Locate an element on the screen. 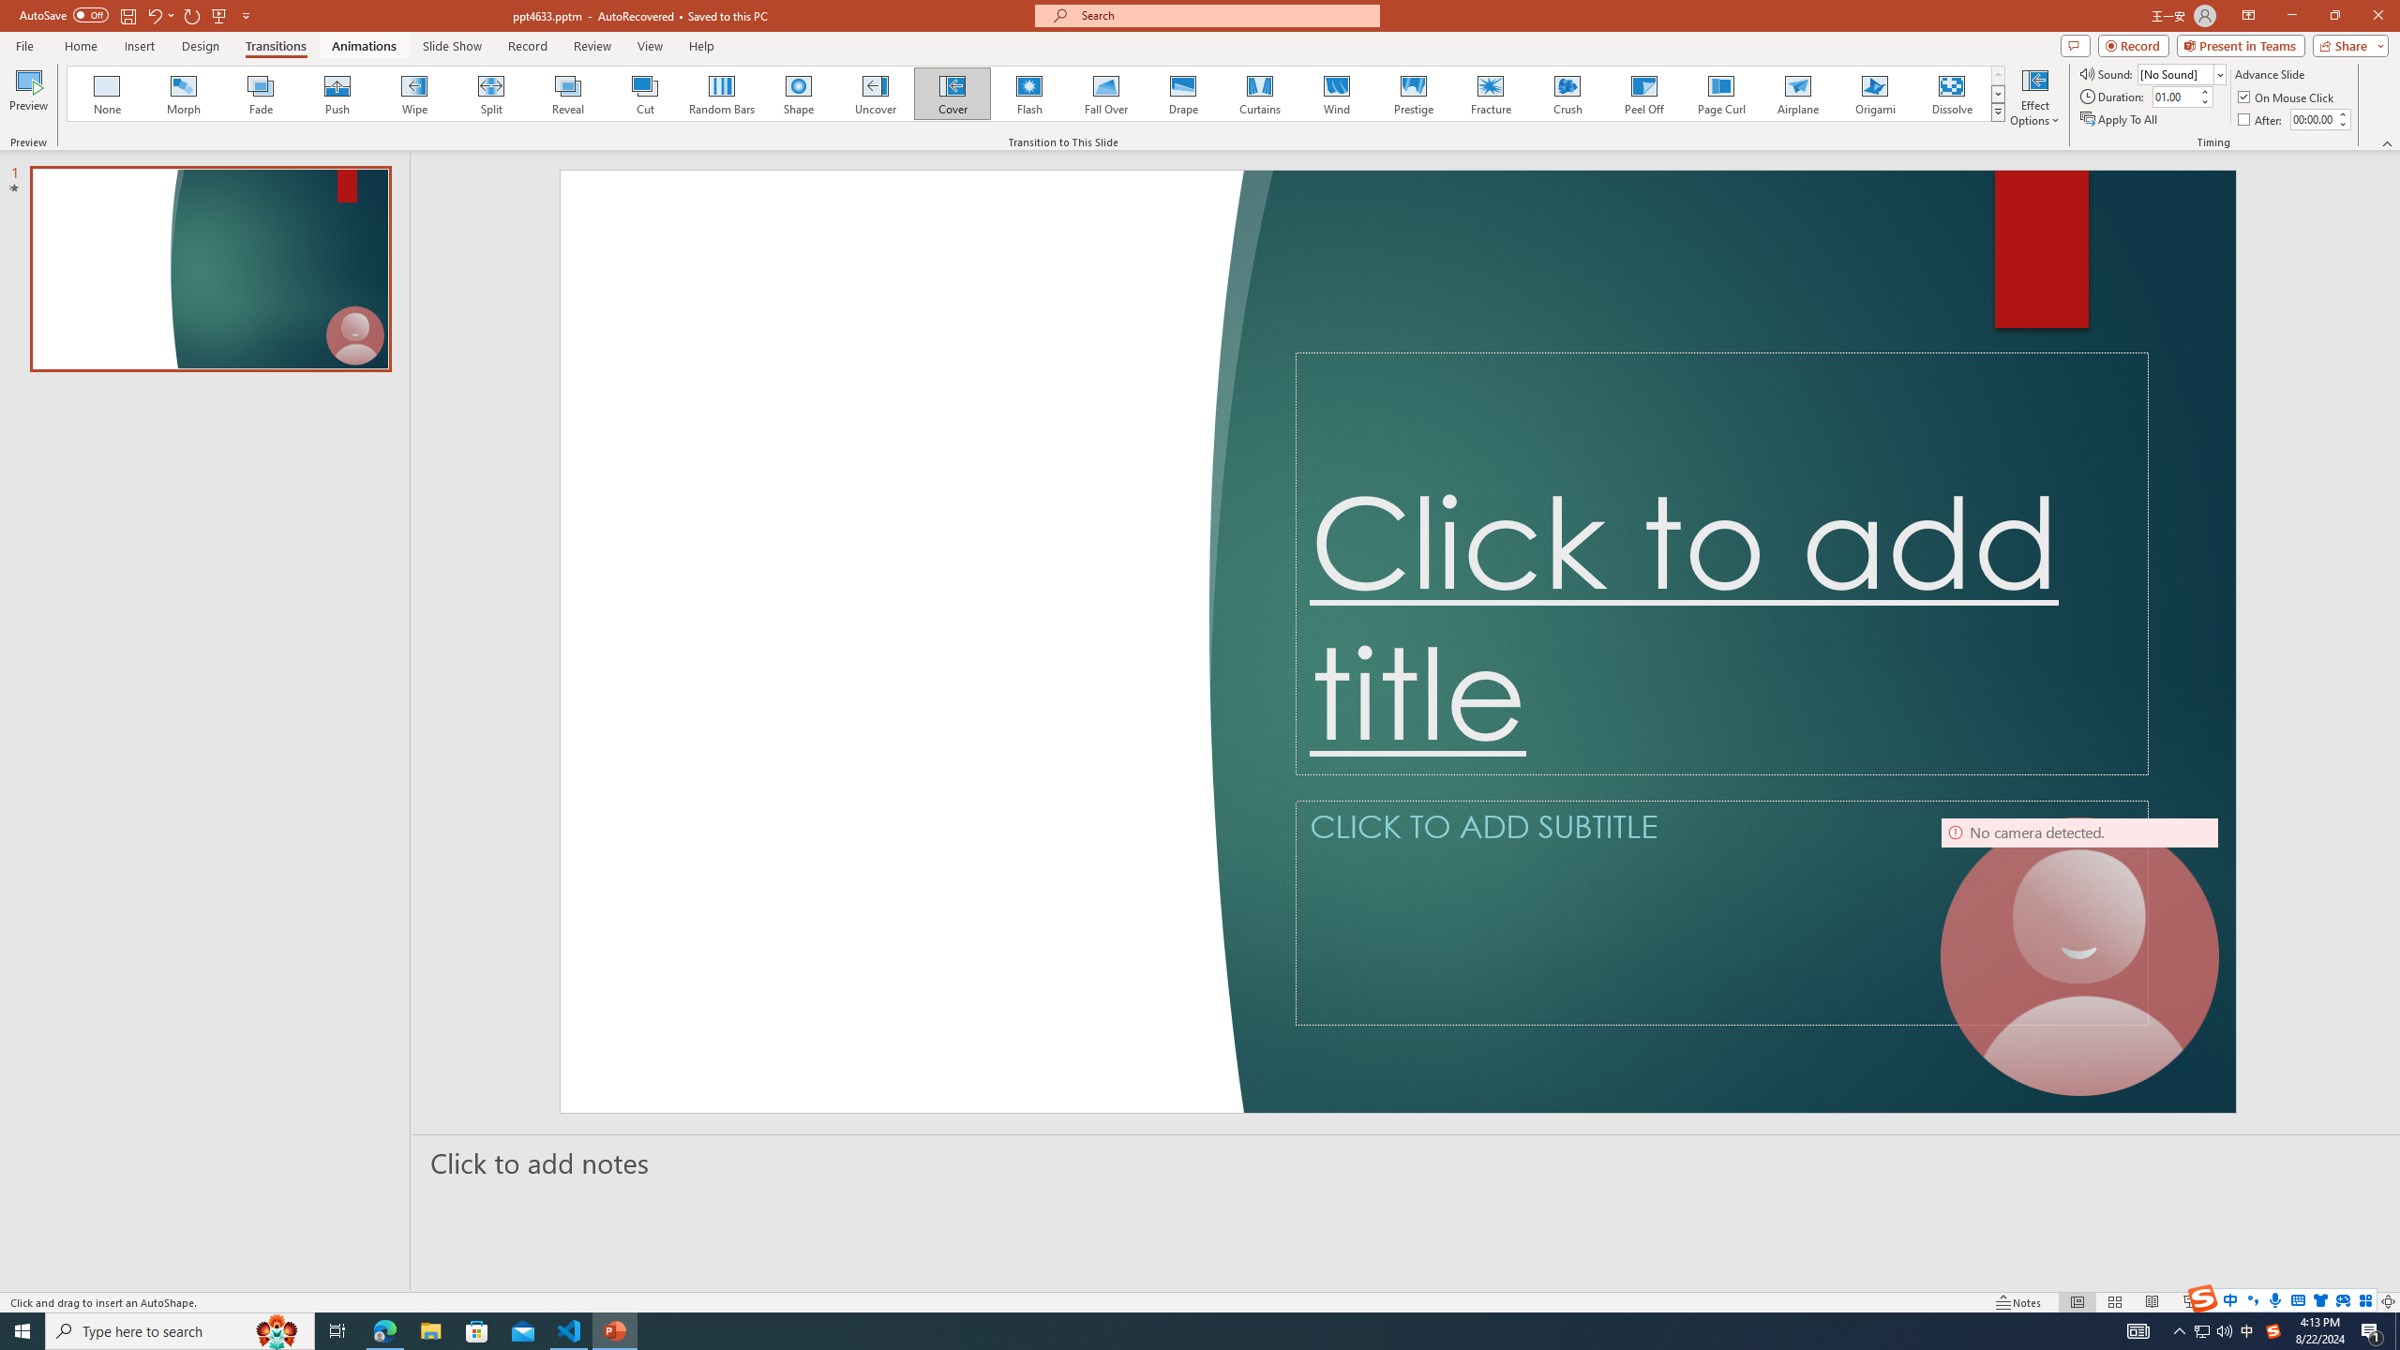  AutomationID: ThemeVariantsGallery is located at coordinates (1971, 94).